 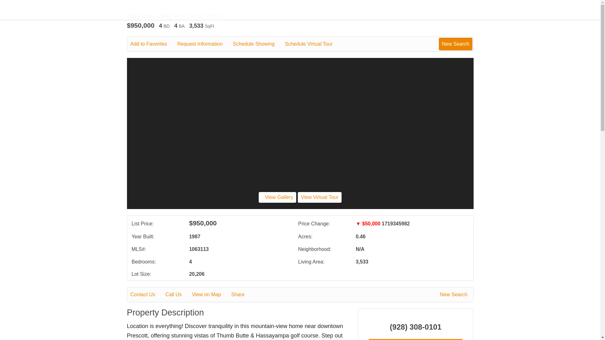 What do you see at coordinates (313, 44) in the screenshot?
I see `Schedule Virtual Tour` at bounding box center [313, 44].